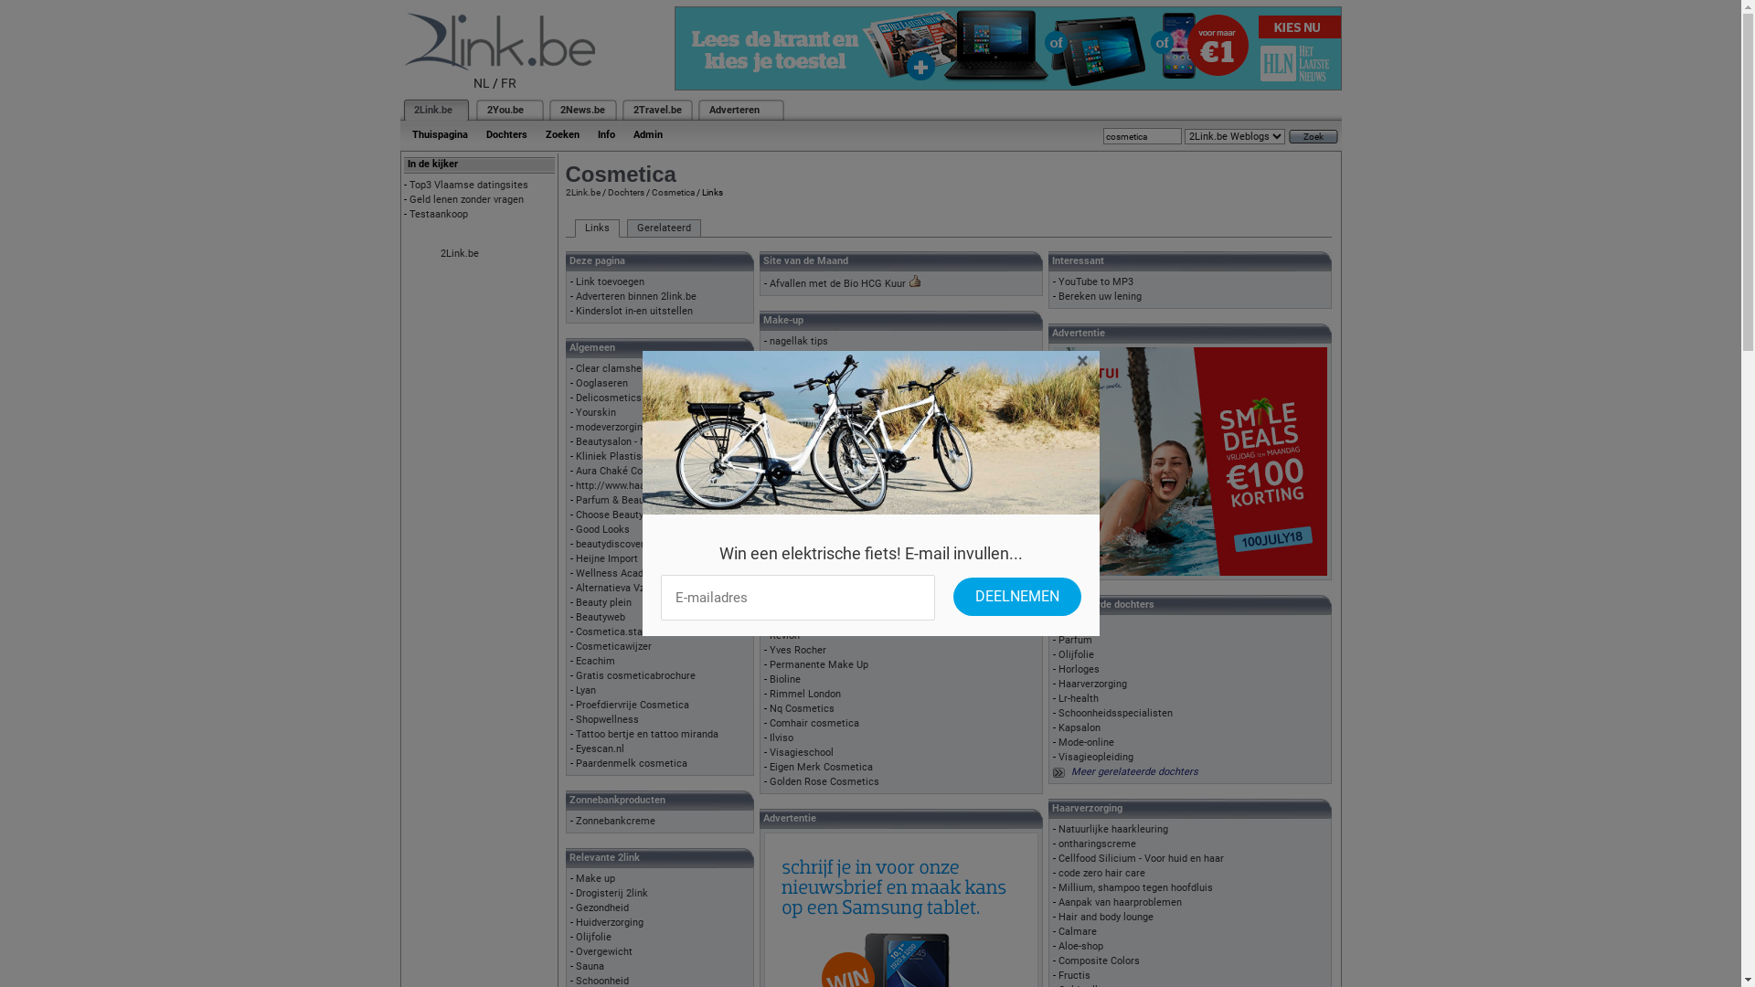  Describe the element at coordinates (786, 473) in the screenshot. I see `Curieux` at that location.